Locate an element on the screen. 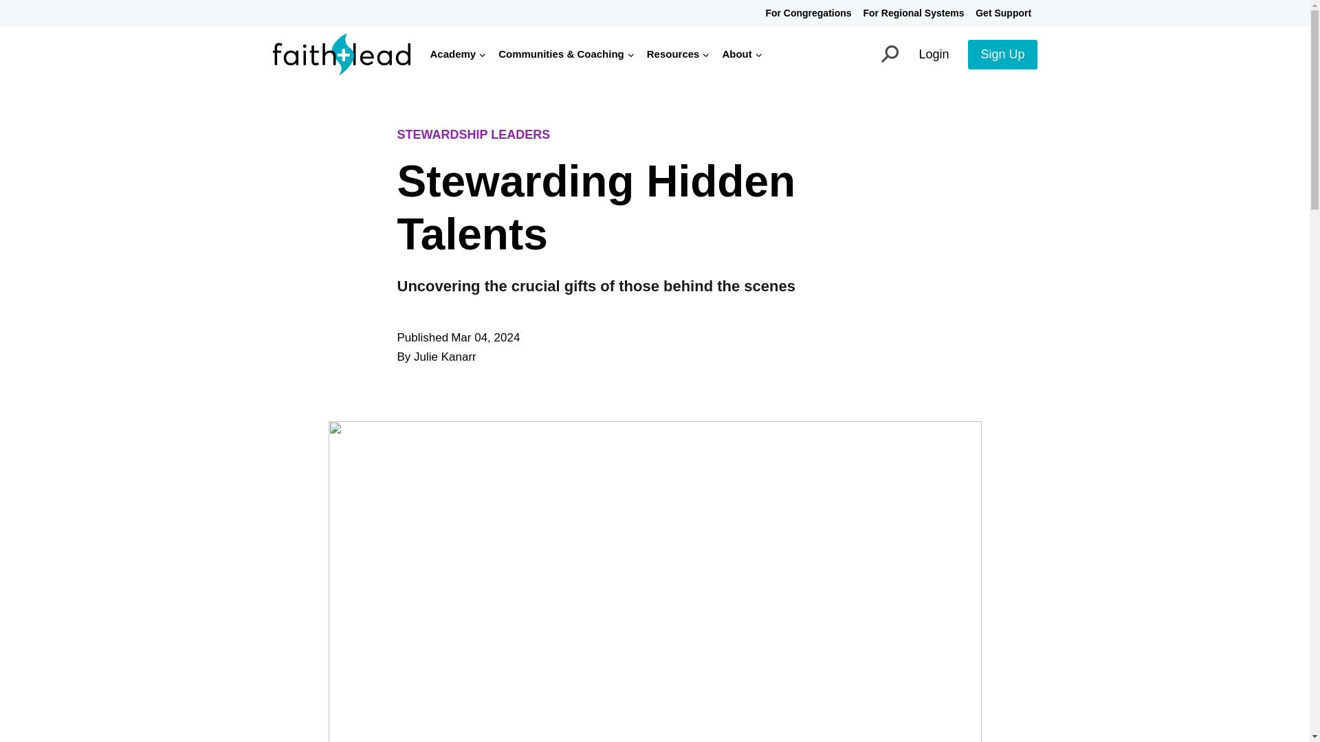 The height and width of the screenshot is (742, 1320). Get Support is located at coordinates (1004, 13).